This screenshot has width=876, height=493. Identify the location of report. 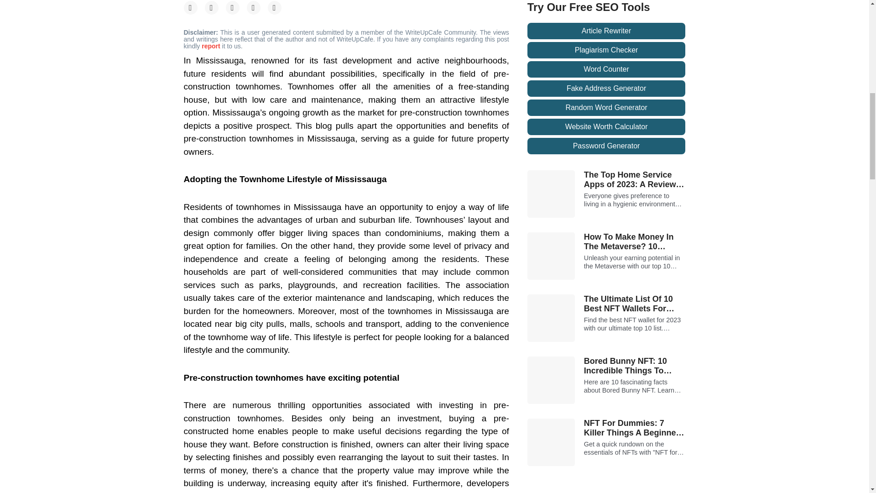
(211, 46).